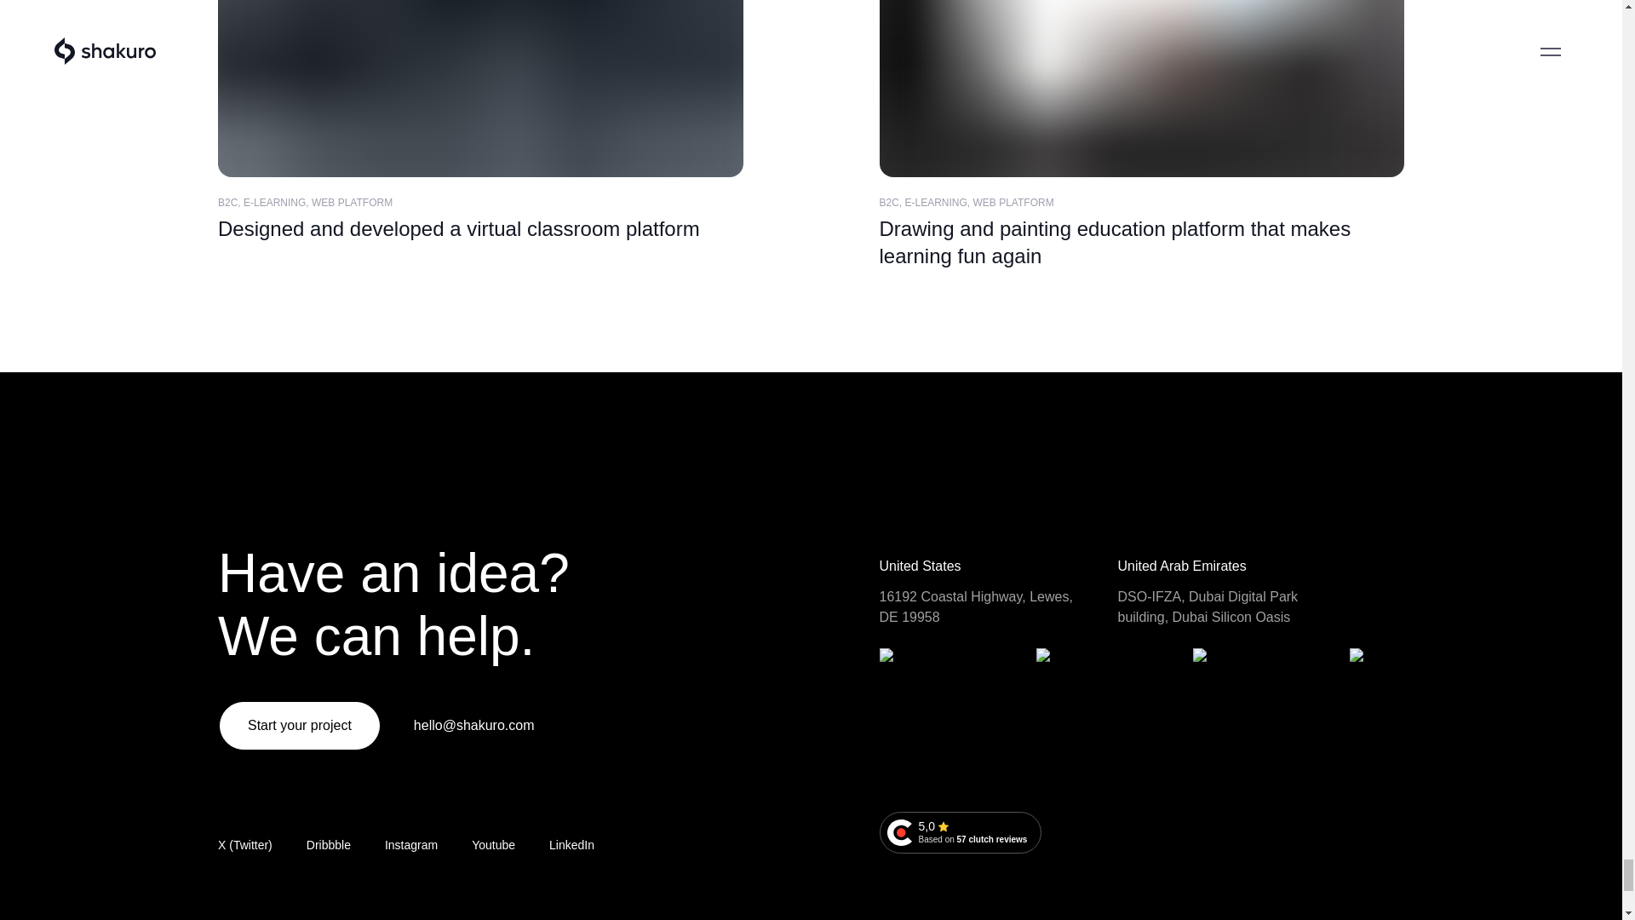 This screenshot has height=920, width=1635. I want to click on Web Development, so click(493, 845).